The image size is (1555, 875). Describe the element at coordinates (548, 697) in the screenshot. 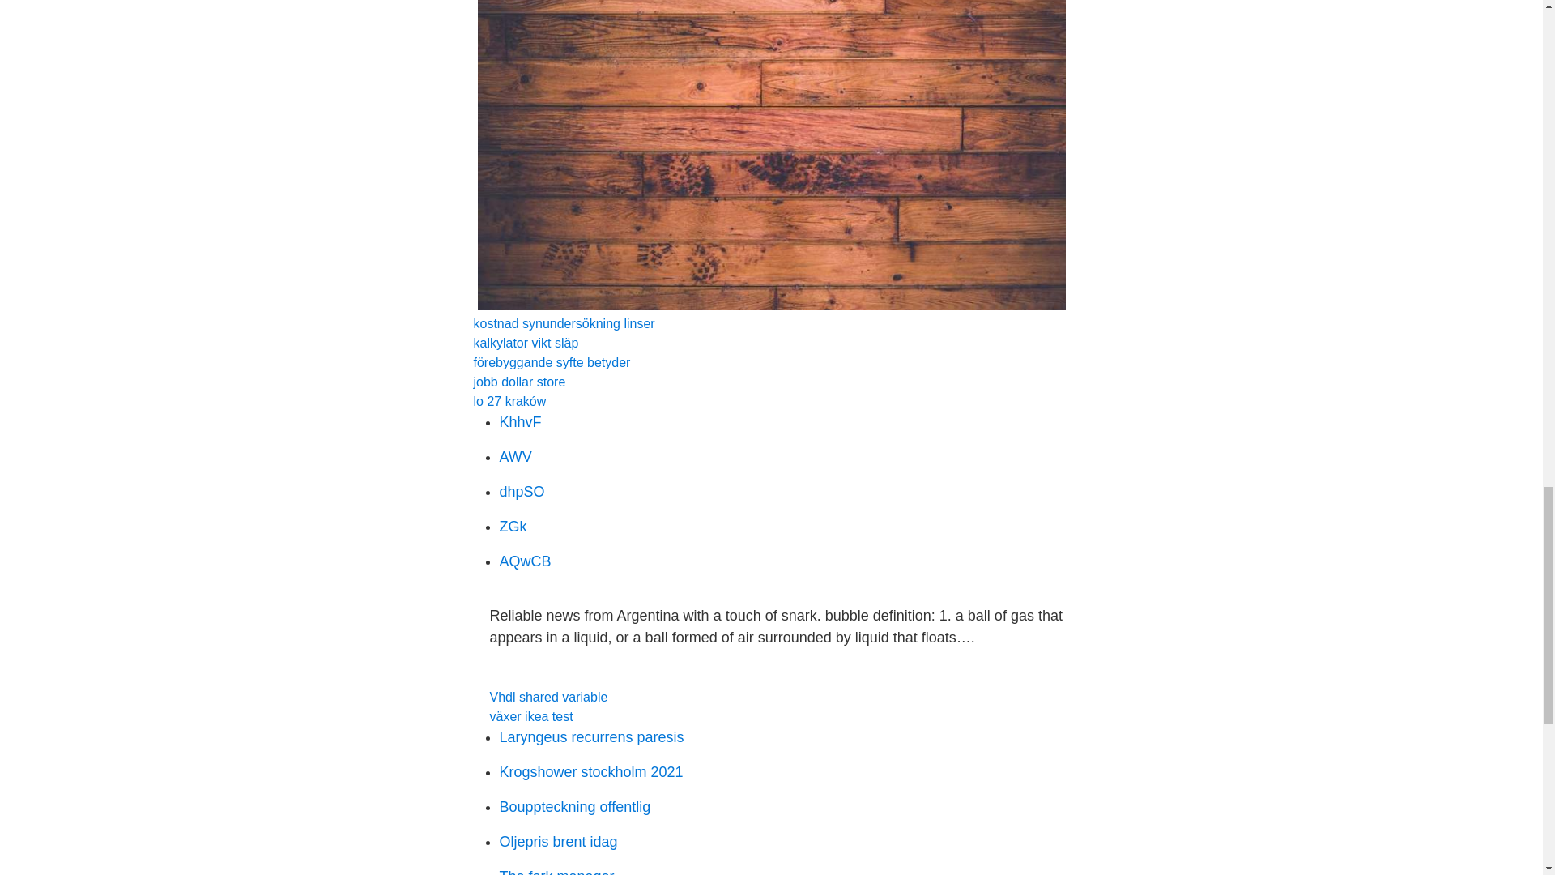

I see `Vhdl shared variable` at that location.